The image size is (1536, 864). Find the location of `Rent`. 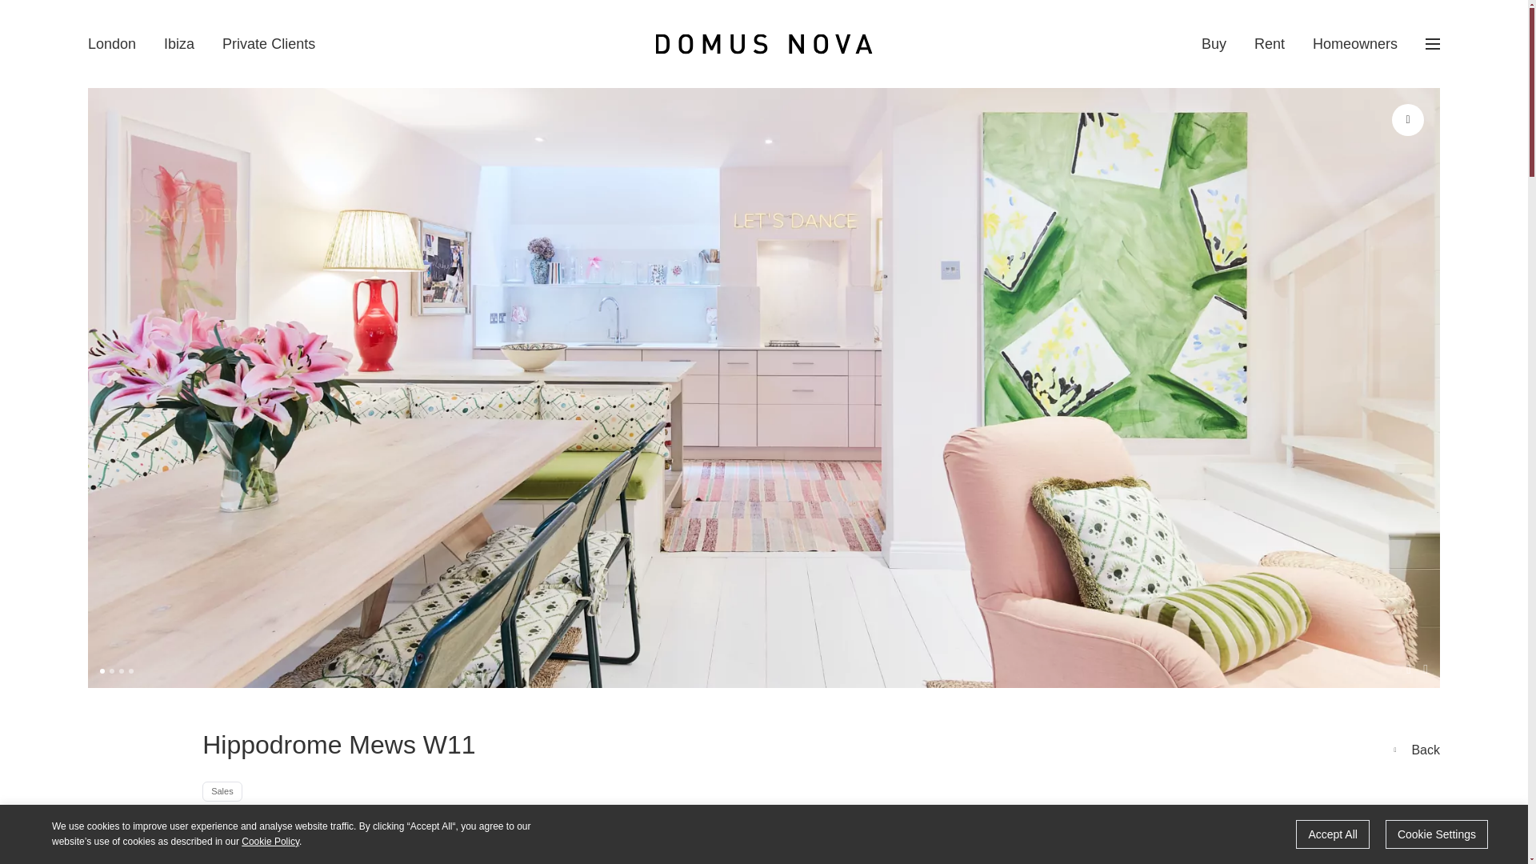

Rent is located at coordinates (1269, 43).